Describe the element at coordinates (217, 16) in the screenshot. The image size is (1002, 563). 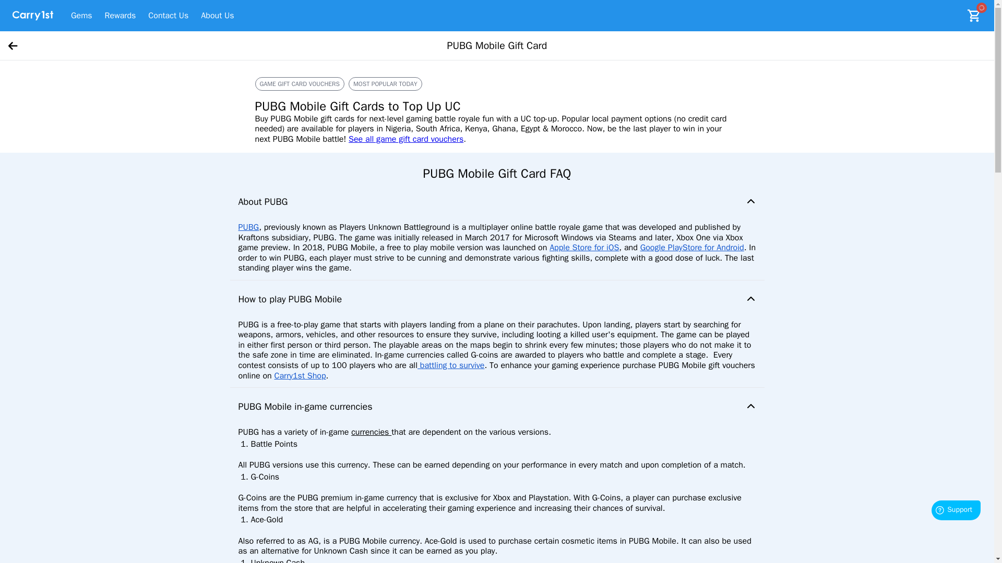
I see `About Us` at that location.